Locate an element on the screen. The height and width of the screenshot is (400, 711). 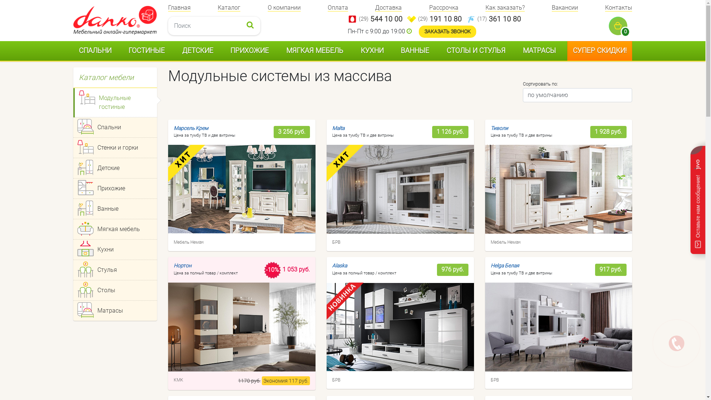
(29) 544 10 00 is located at coordinates (381, 19).